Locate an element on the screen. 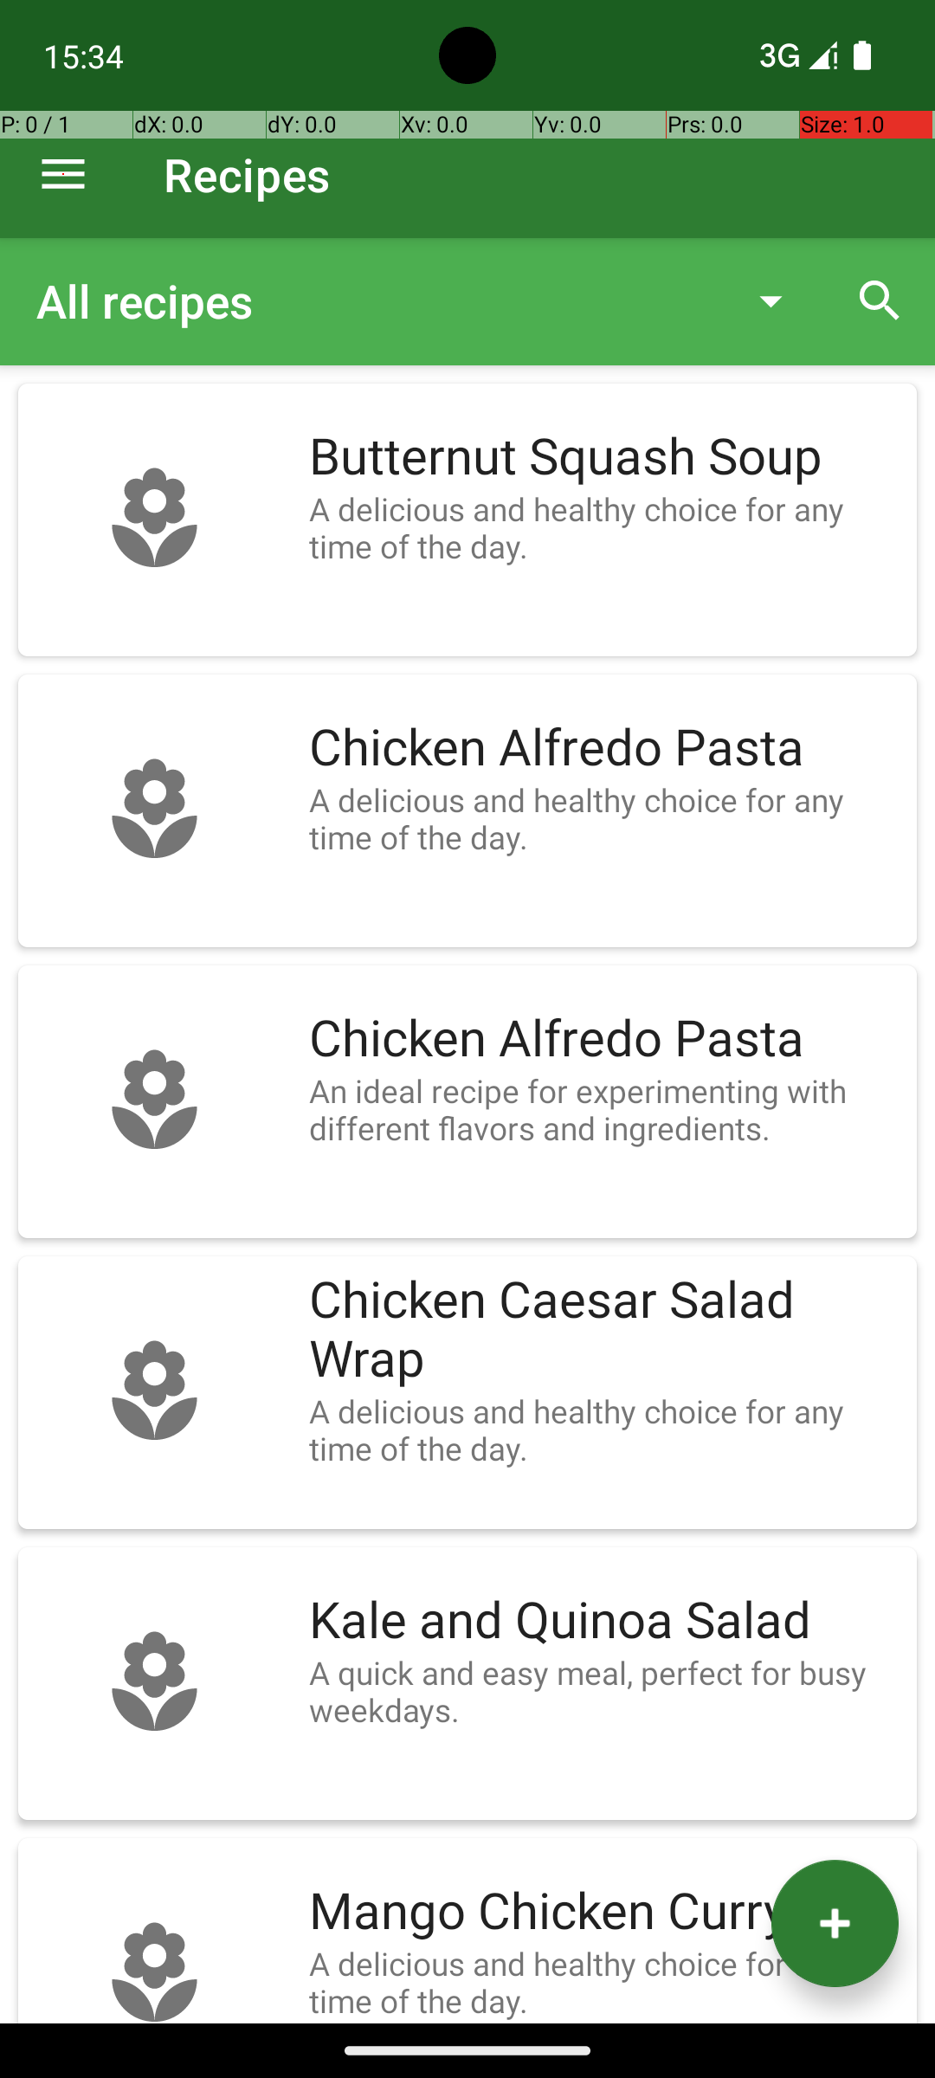  Kale and Quinoa Salad is located at coordinates (604, 1621).